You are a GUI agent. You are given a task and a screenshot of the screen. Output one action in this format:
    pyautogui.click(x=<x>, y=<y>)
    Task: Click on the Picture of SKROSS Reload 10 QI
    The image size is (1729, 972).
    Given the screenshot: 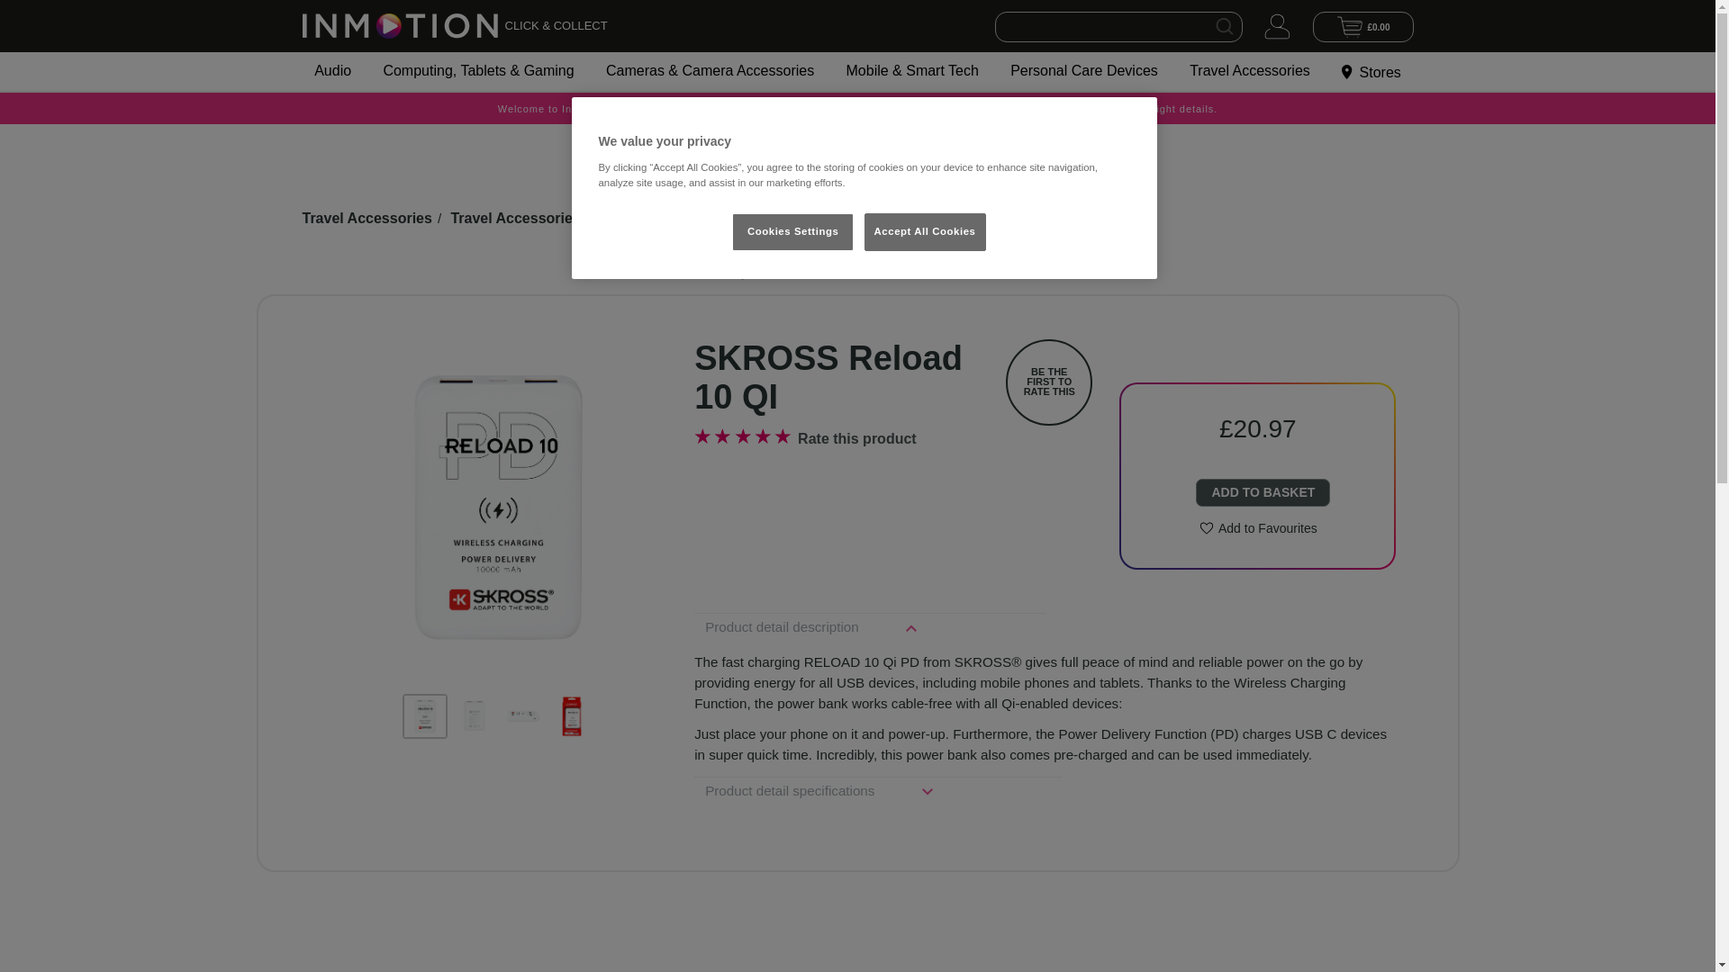 What is the action you would take?
    pyautogui.click(x=499, y=506)
    